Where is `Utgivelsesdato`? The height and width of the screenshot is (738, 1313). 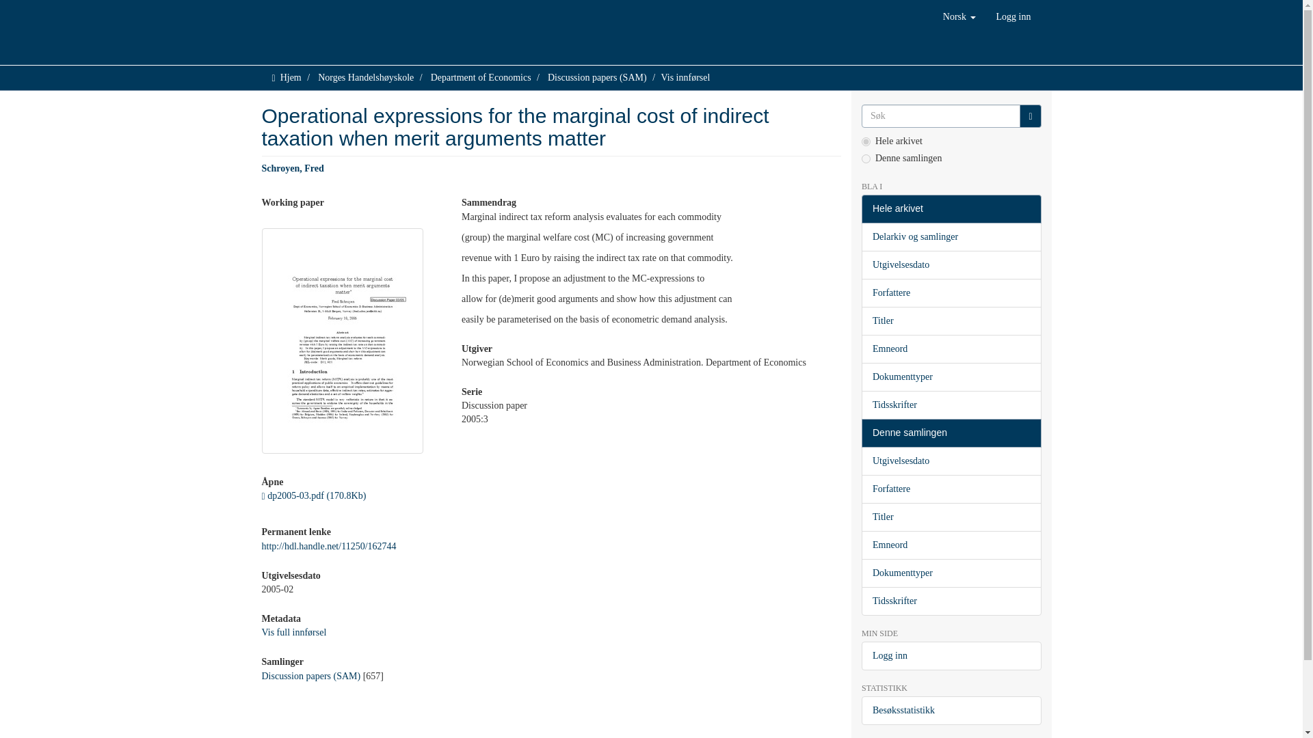 Utgivelsesdato is located at coordinates (951, 265).